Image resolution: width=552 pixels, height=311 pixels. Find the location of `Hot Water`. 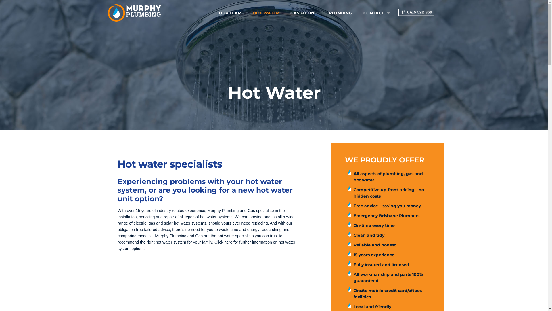

Hot Water is located at coordinates (202, 137).